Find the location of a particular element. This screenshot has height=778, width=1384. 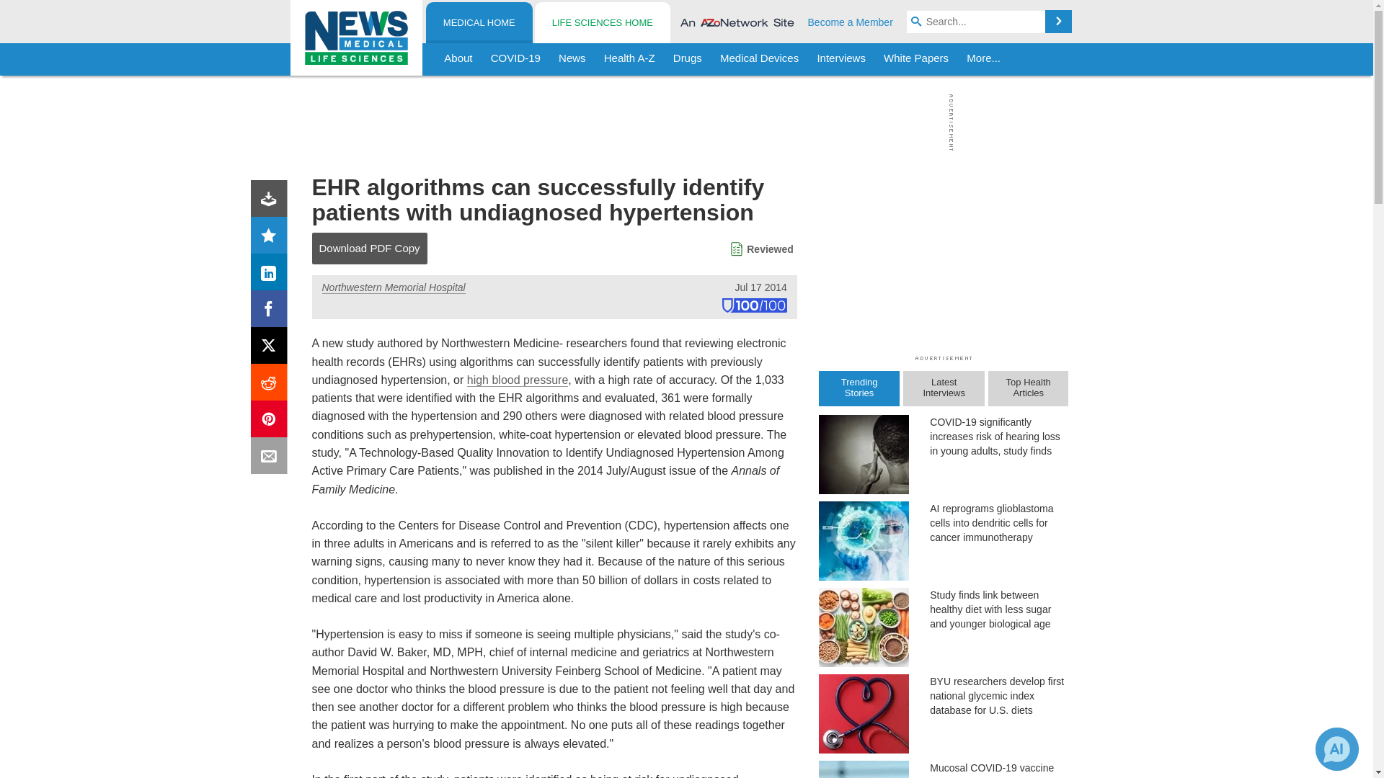

Medical Devices is located at coordinates (758, 59).